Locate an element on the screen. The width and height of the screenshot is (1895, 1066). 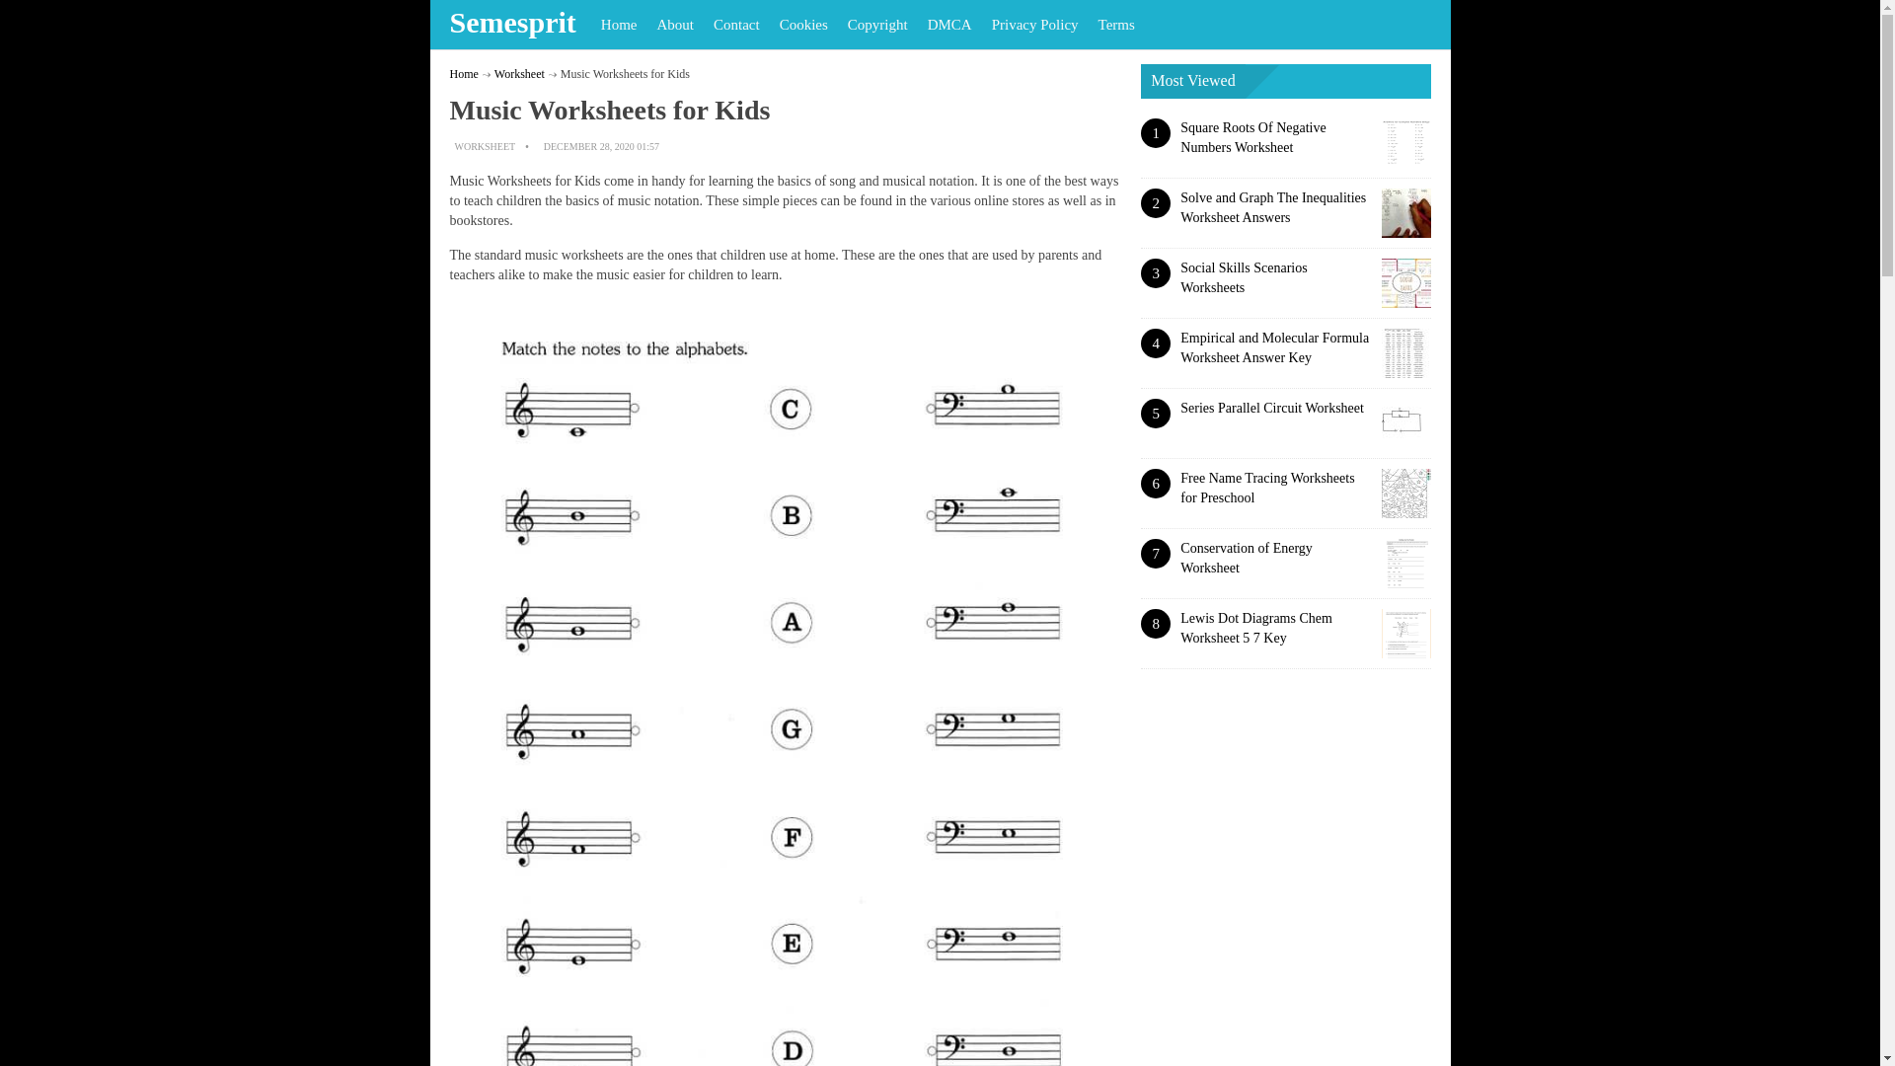
Square Roots Of Negative Numbers Worksheet is located at coordinates (1252, 137).